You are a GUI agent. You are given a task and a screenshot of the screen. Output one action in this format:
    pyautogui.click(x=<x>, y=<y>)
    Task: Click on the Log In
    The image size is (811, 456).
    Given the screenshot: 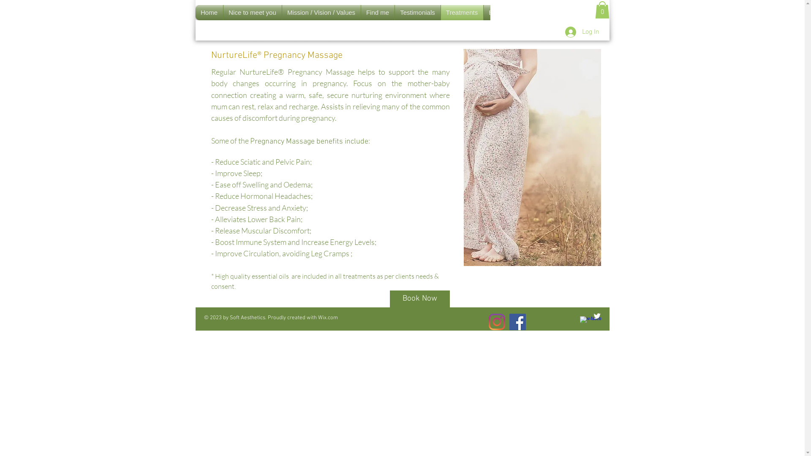 What is the action you would take?
    pyautogui.click(x=582, y=32)
    